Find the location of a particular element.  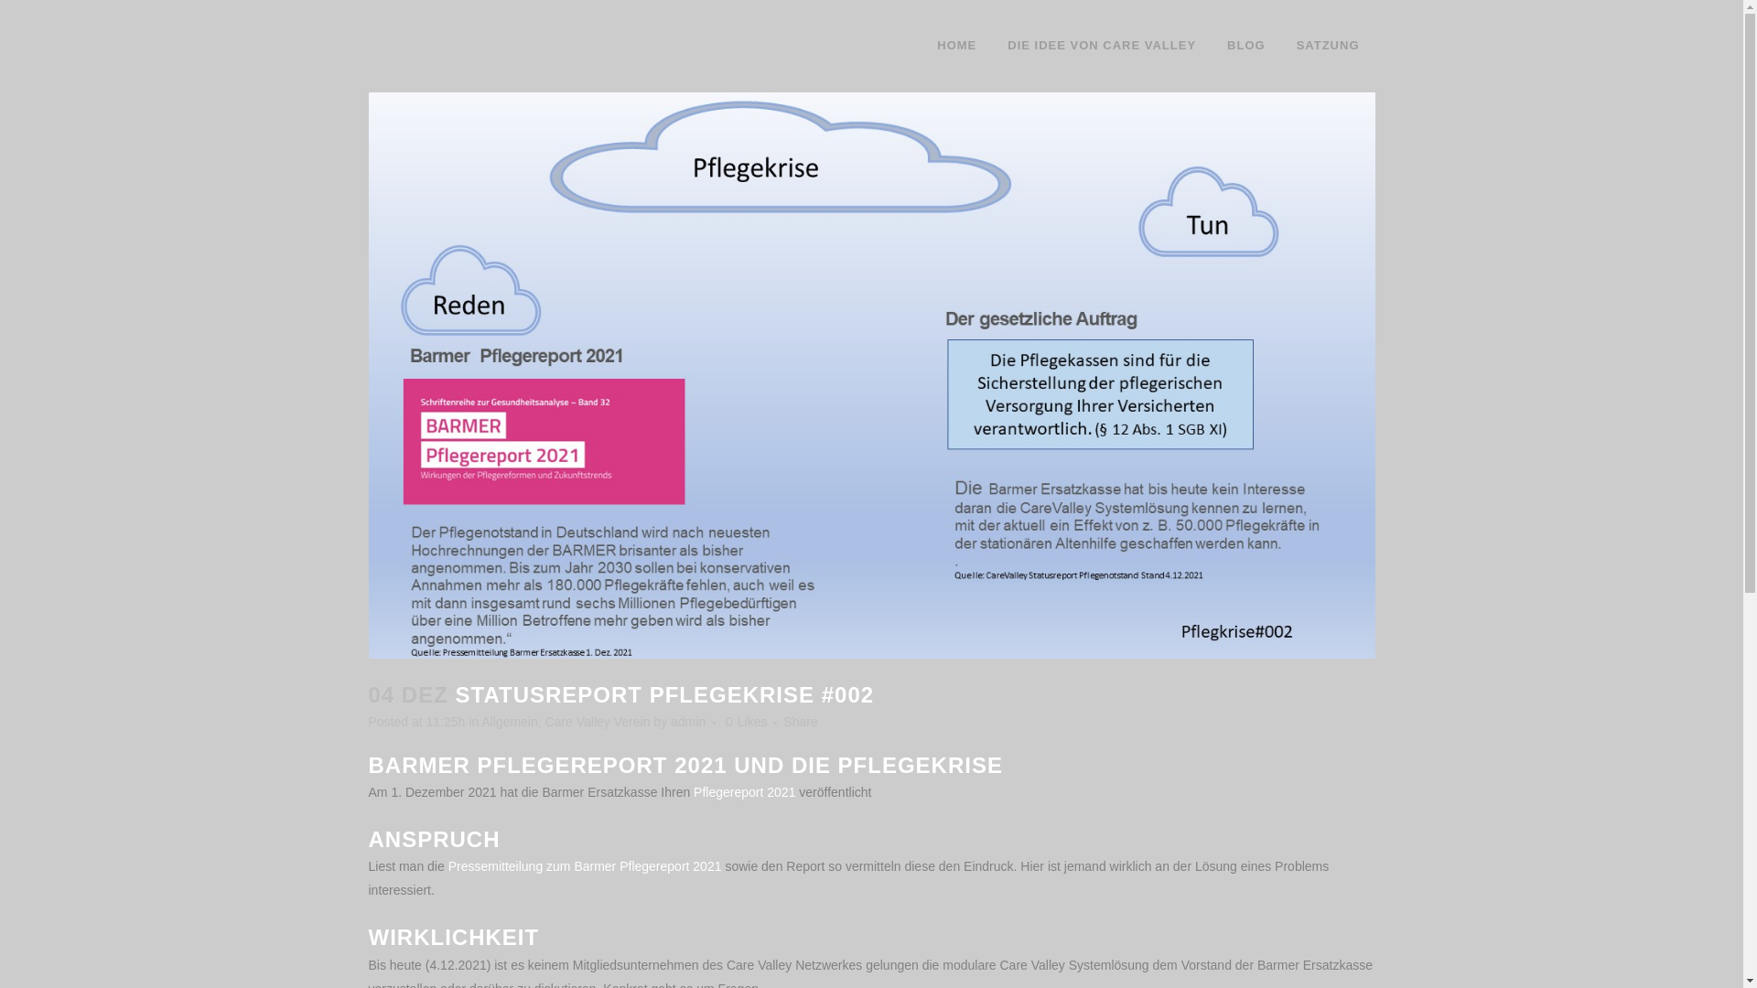

Pressemitteilung zum Barmer Pflegereport 2021 is located at coordinates (587, 866).